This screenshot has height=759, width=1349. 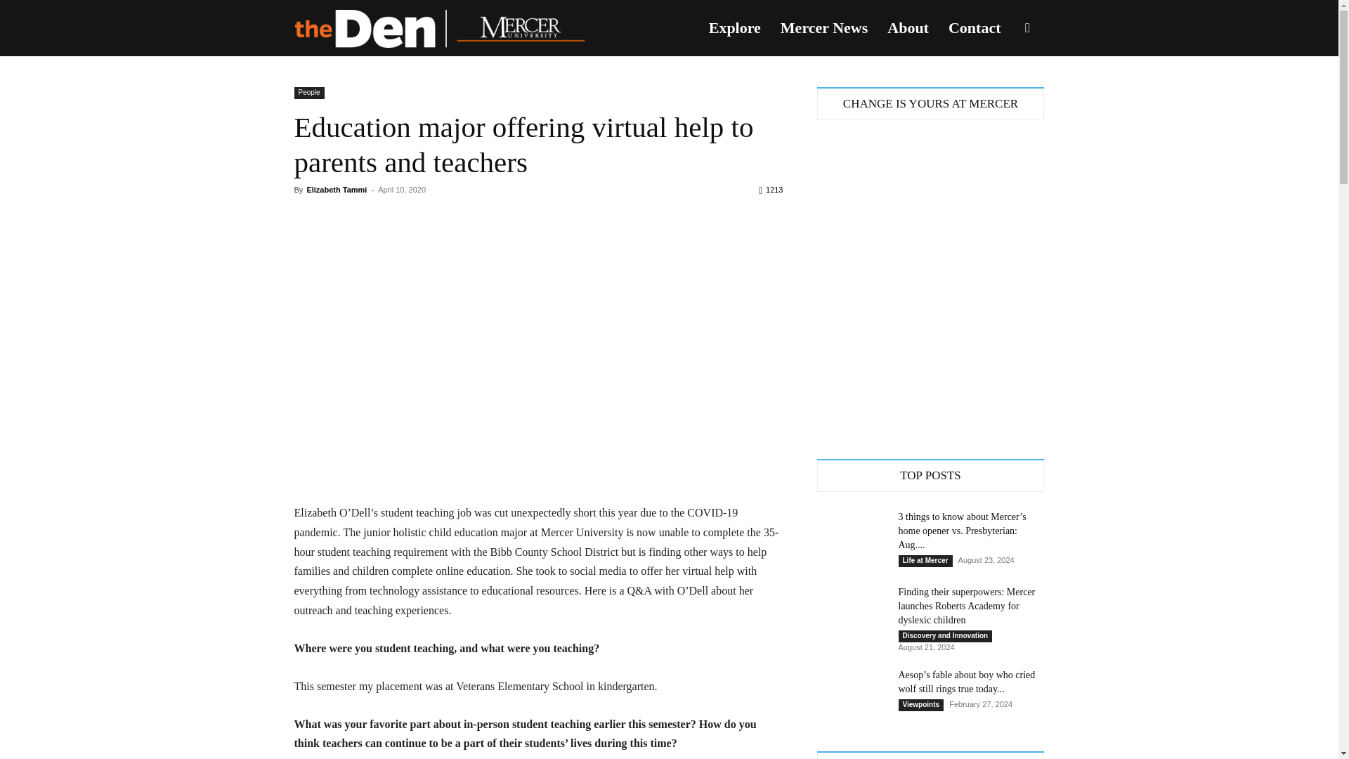 What do you see at coordinates (308, 93) in the screenshot?
I see `People` at bounding box center [308, 93].